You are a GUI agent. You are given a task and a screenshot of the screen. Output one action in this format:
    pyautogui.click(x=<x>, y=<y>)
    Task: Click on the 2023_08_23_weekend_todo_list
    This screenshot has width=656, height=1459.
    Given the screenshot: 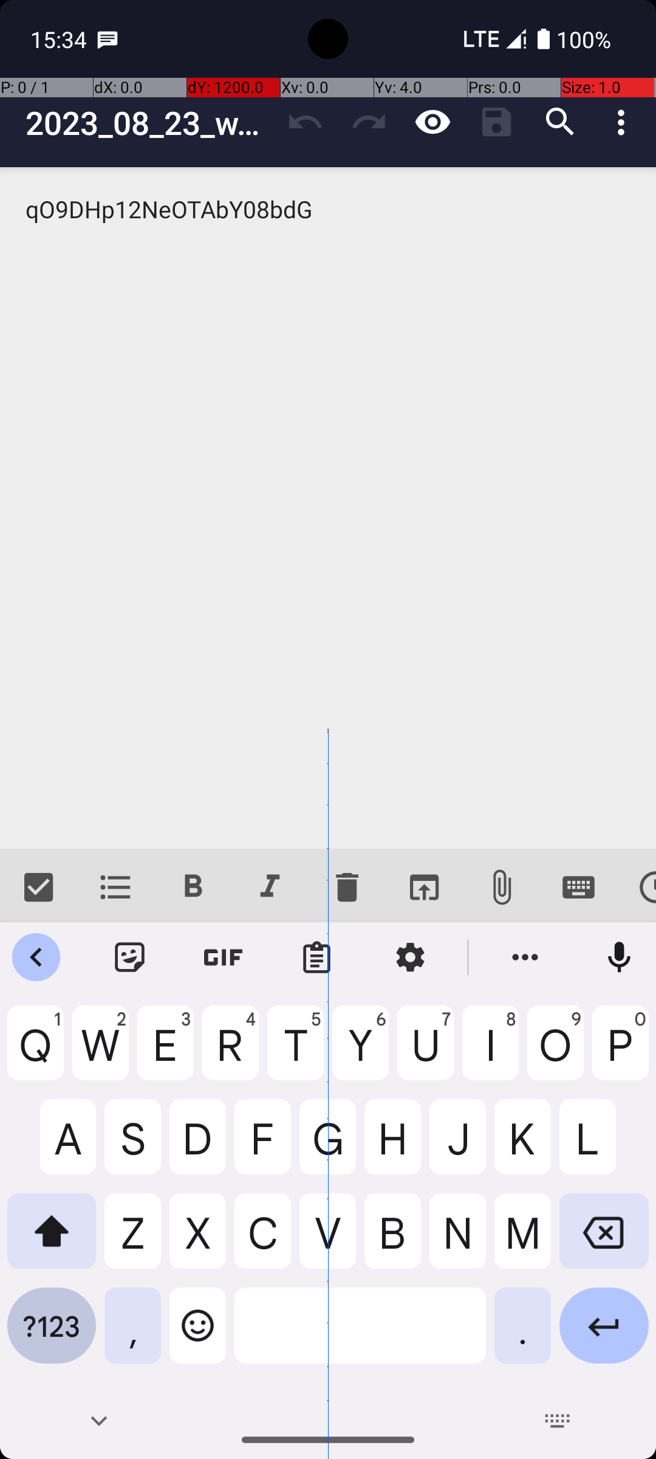 What is the action you would take?
    pyautogui.click(x=149, y=123)
    